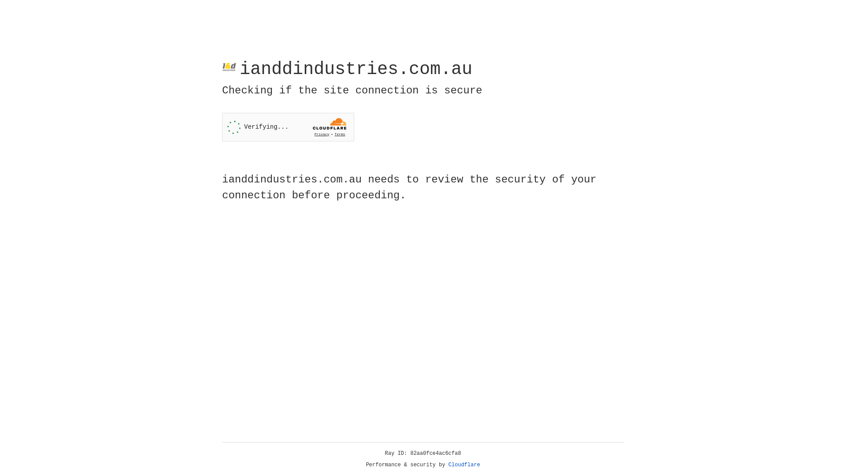  Describe the element at coordinates (464, 465) in the screenshot. I see `Cloudflare` at that location.